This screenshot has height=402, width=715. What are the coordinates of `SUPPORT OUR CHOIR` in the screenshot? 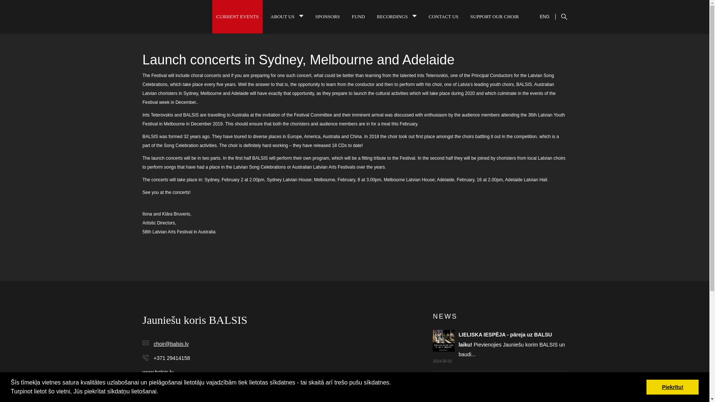 It's located at (494, 16).